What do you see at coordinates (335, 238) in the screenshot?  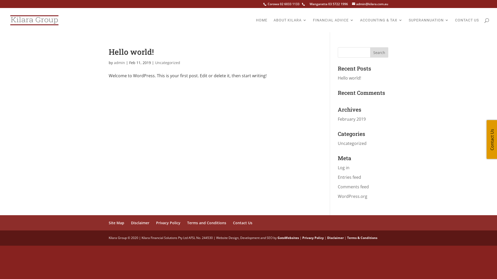 I see `Disclaimer` at bounding box center [335, 238].